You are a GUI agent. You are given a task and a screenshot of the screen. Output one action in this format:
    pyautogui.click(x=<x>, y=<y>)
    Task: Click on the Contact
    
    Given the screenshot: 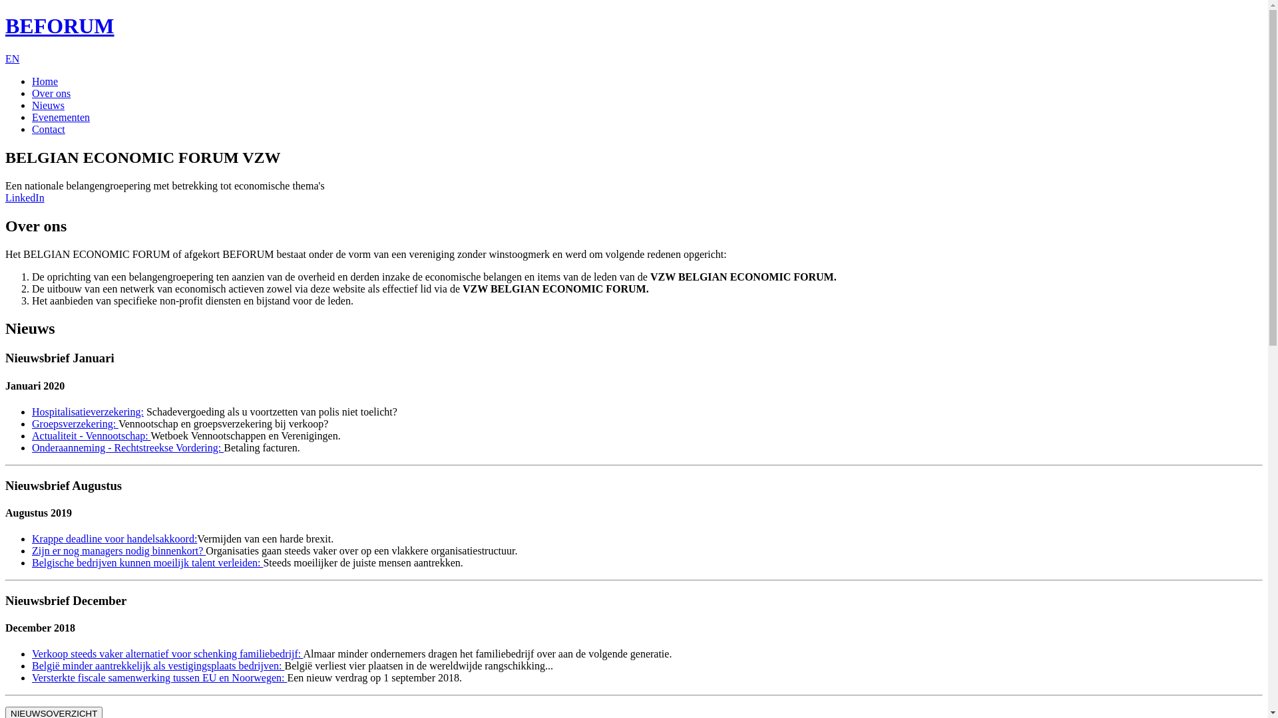 What is the action you would take?
    pyautogui.click(x=49, y=129)
    